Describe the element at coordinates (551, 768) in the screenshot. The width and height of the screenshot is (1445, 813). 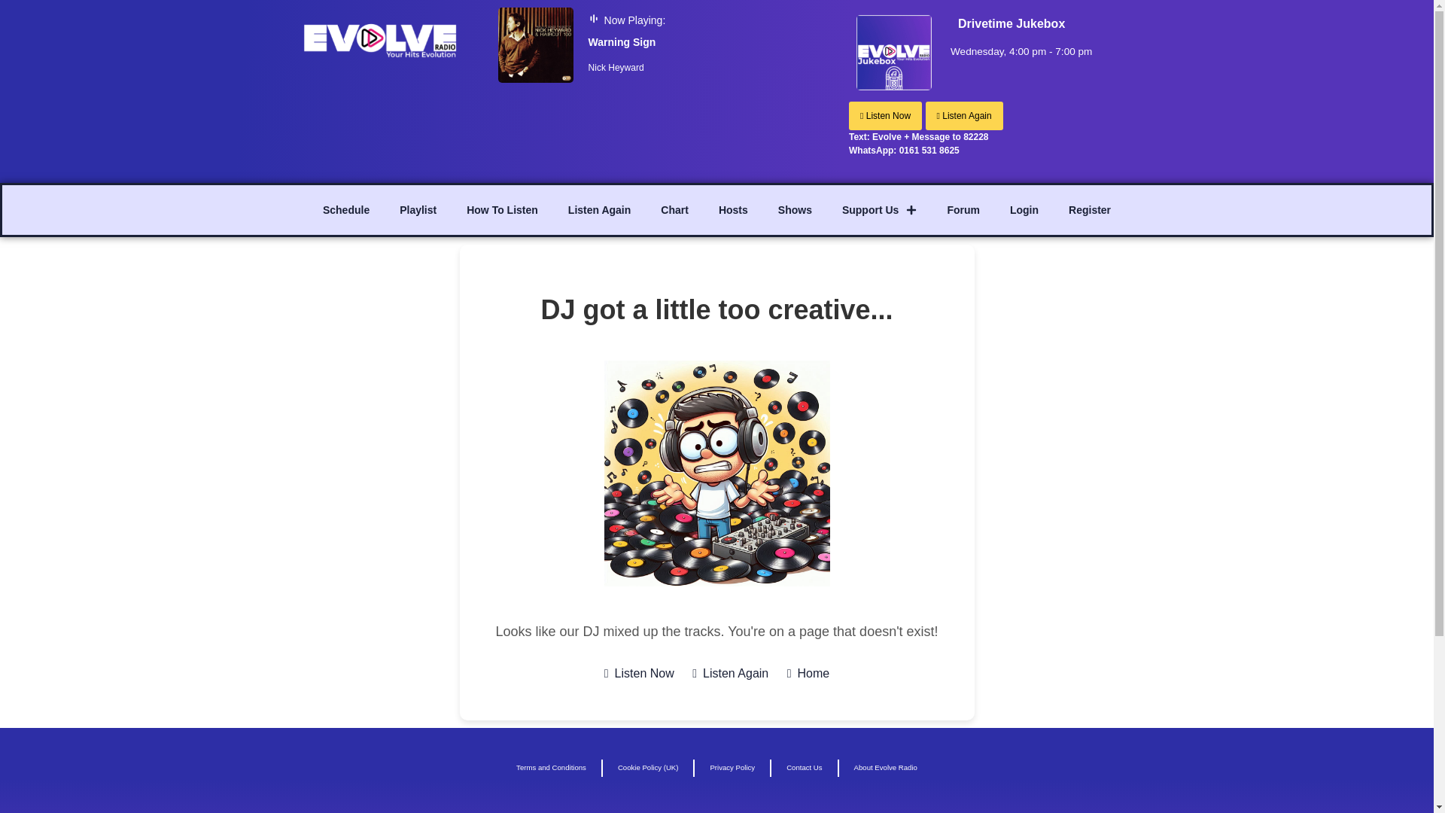
I see `Terms and Conditions` at that location.